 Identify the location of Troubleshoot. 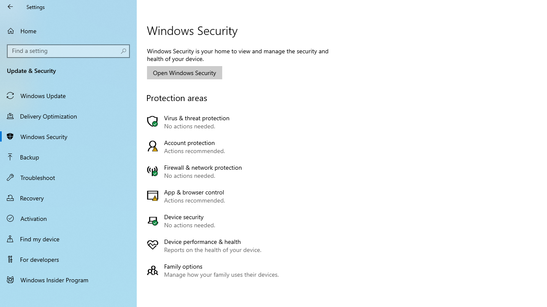
(68, 177).